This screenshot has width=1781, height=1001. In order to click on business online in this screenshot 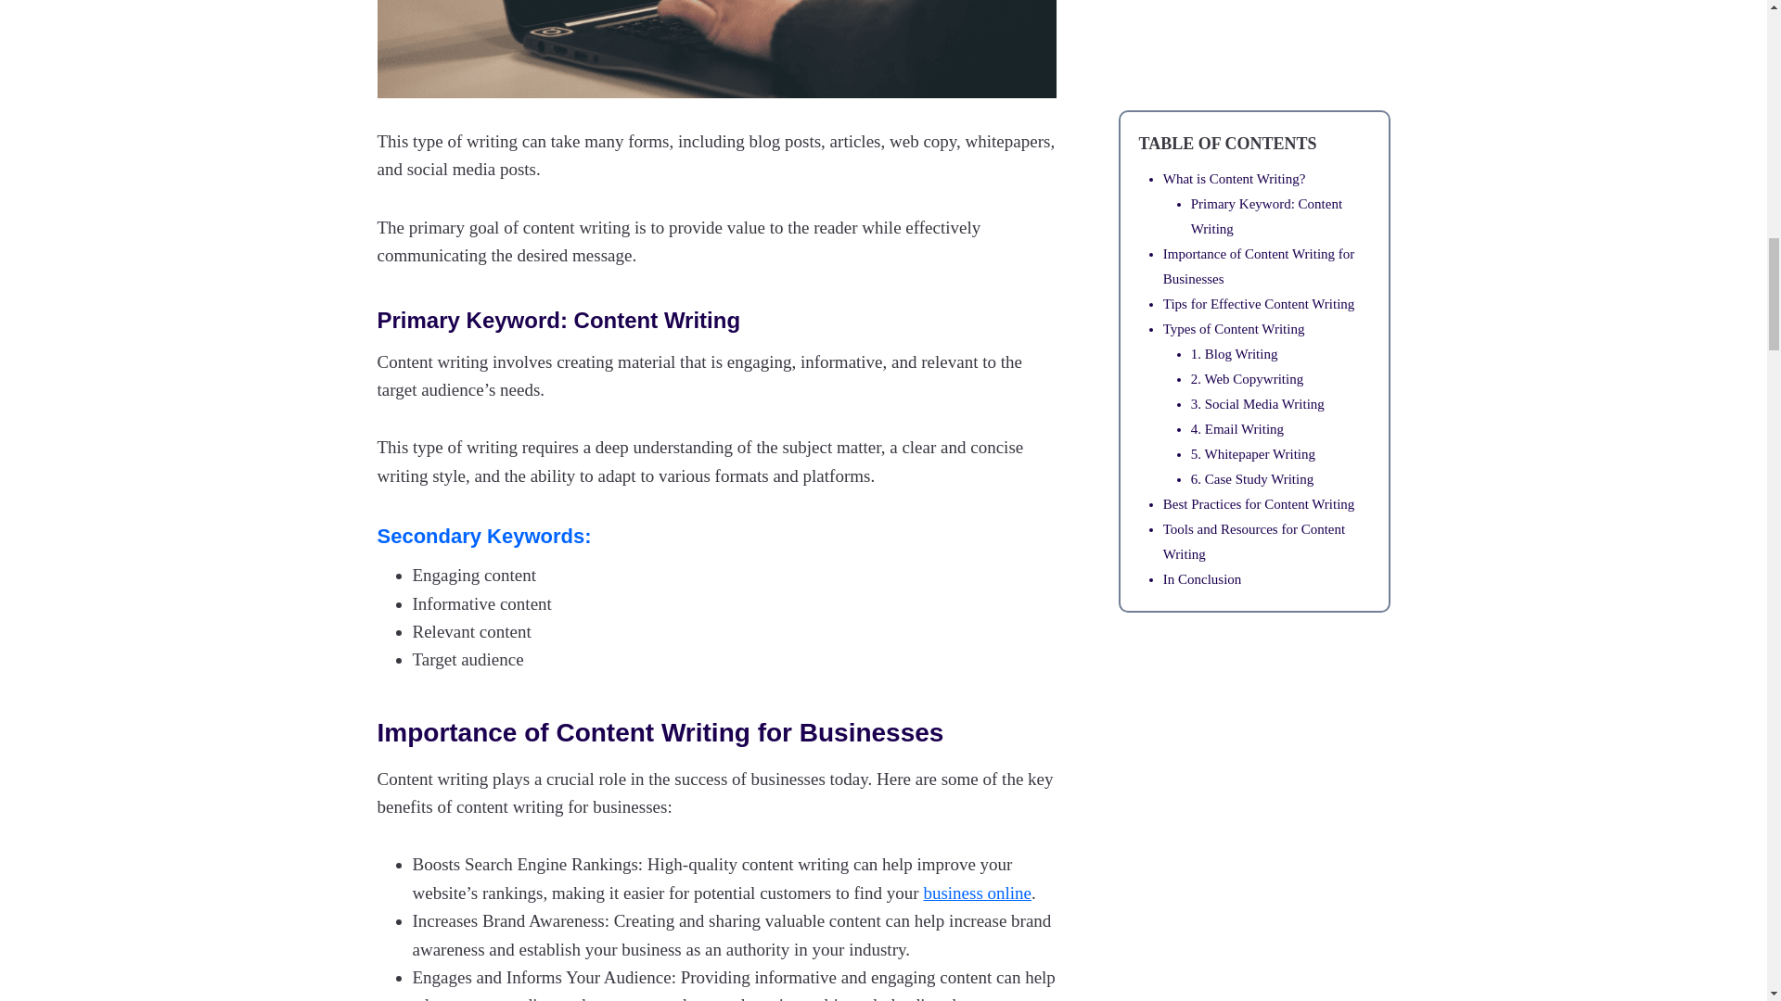, I will do `click(976, 893)`.